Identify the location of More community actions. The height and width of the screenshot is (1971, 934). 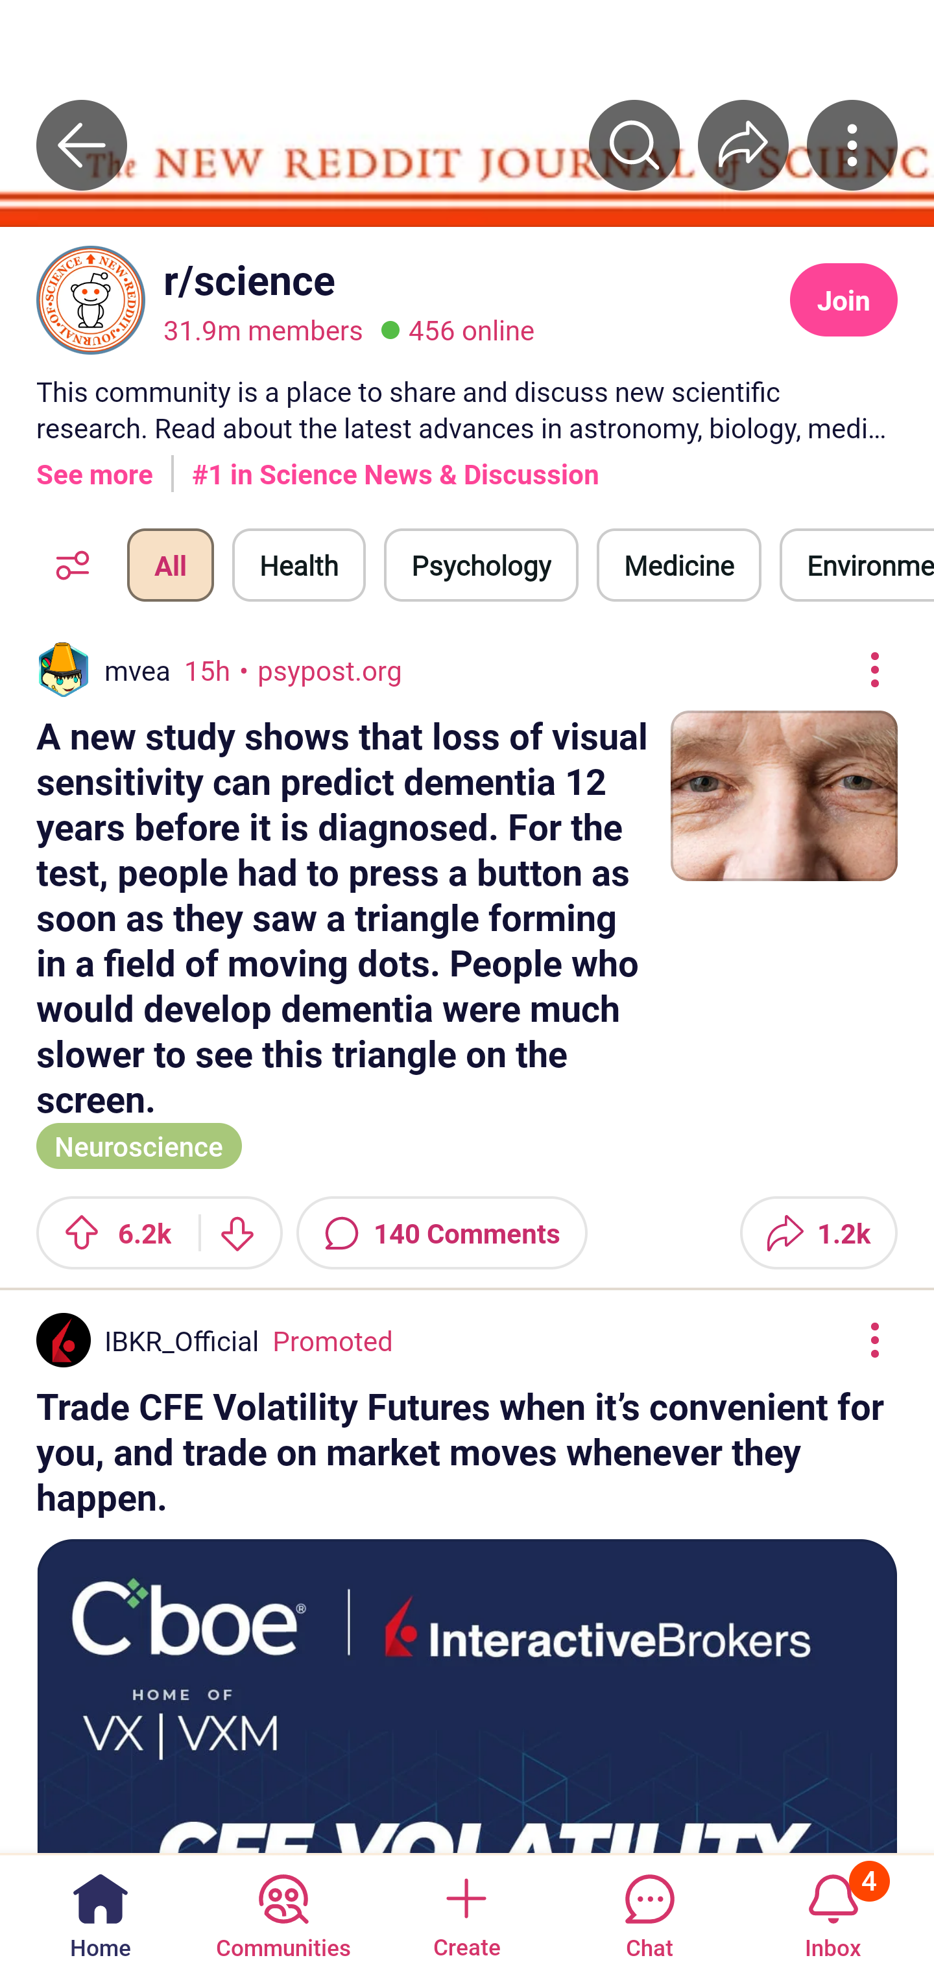
(852, 145).